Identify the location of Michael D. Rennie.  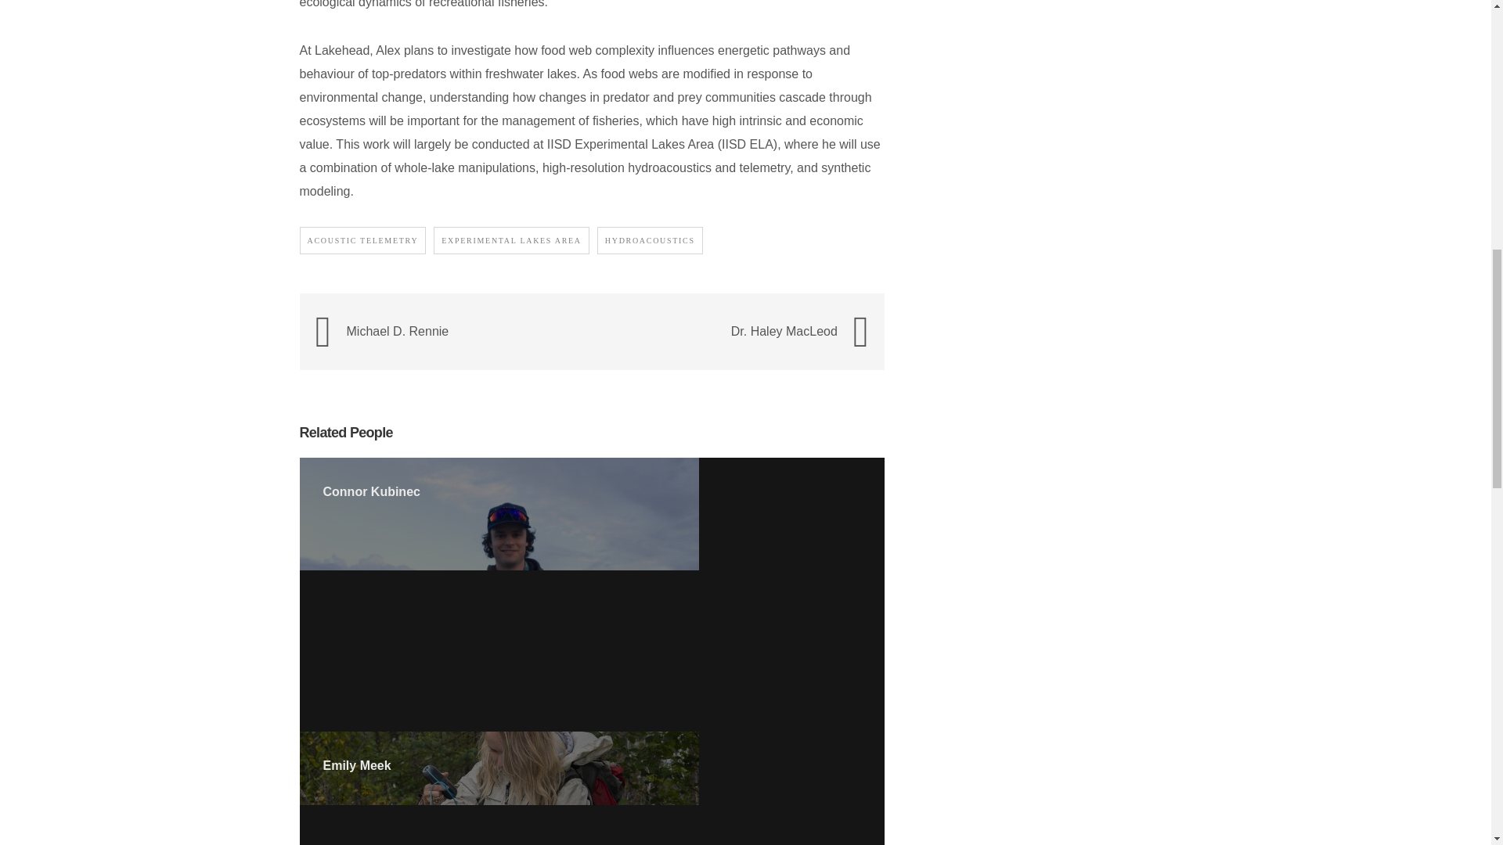
(470, 332).